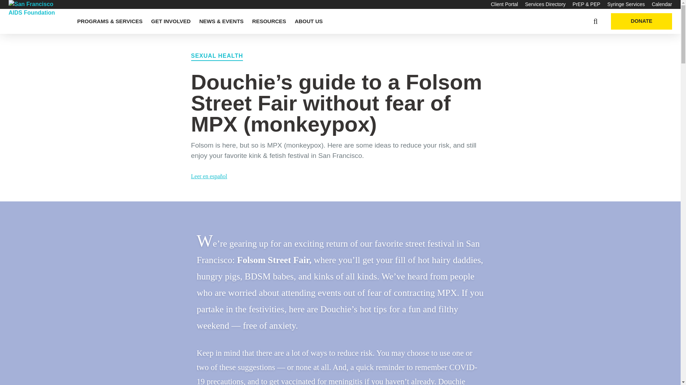  Describe the element at coordinates (309, 21) in the screenshot. I see `ABOUT US` at that location.